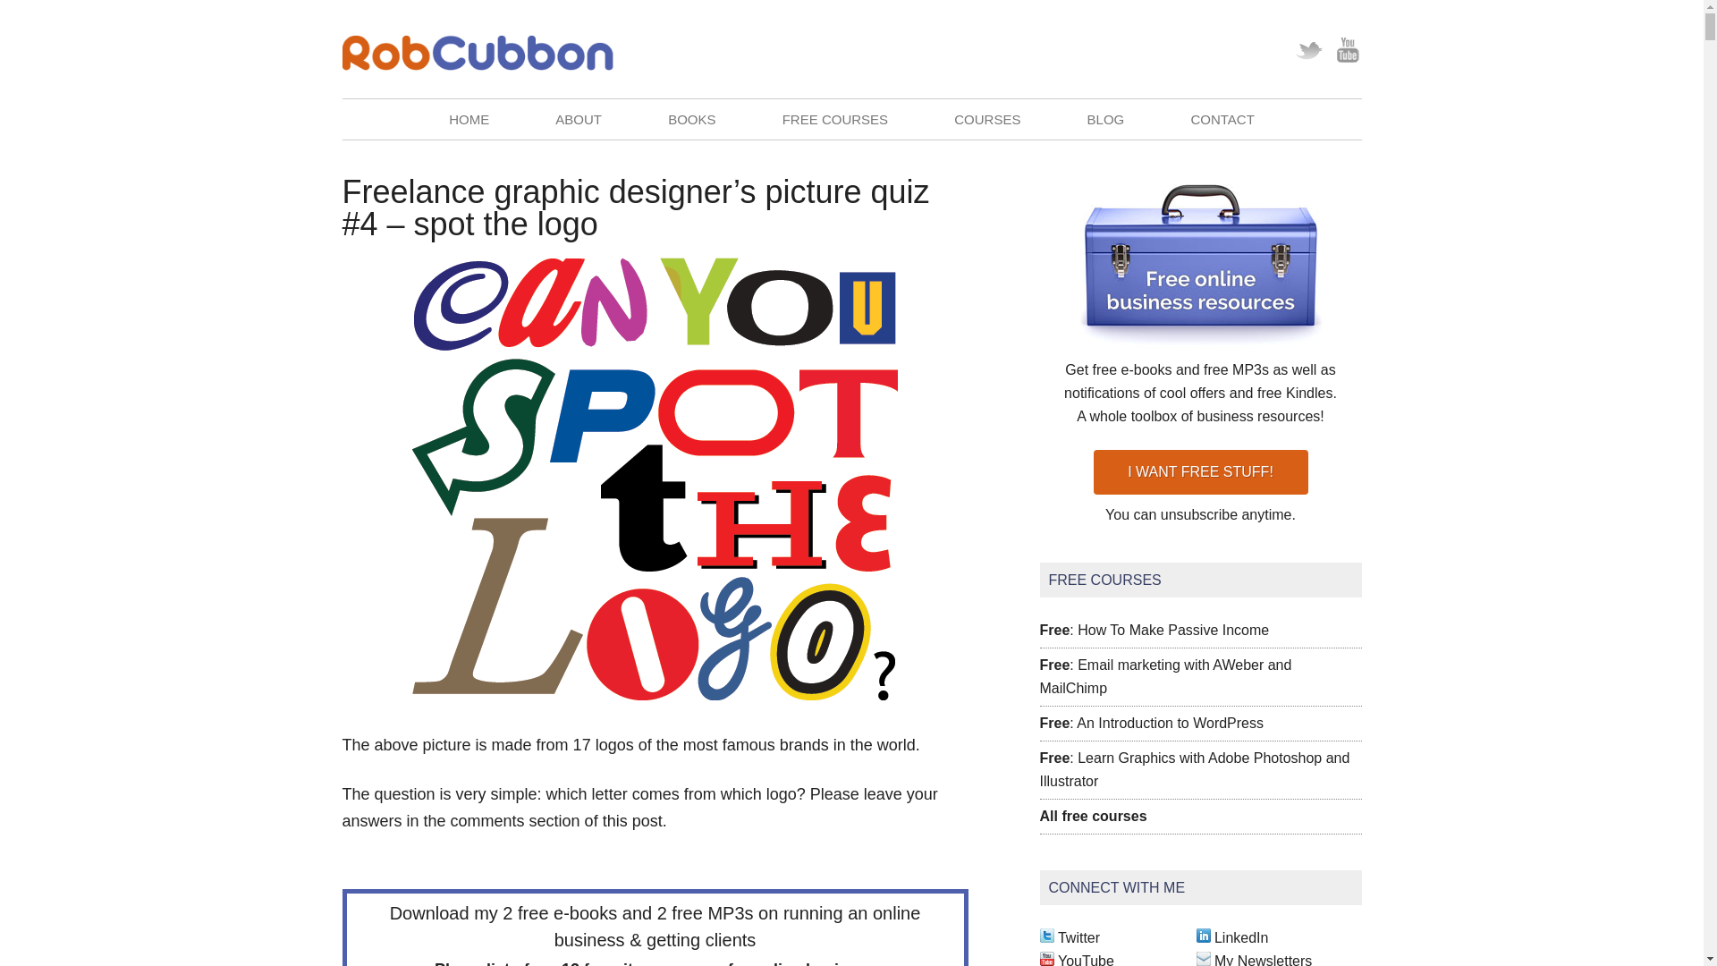  Describe the element at coordinates (469, 119) in the screenshot. I see `HOME` at that location.